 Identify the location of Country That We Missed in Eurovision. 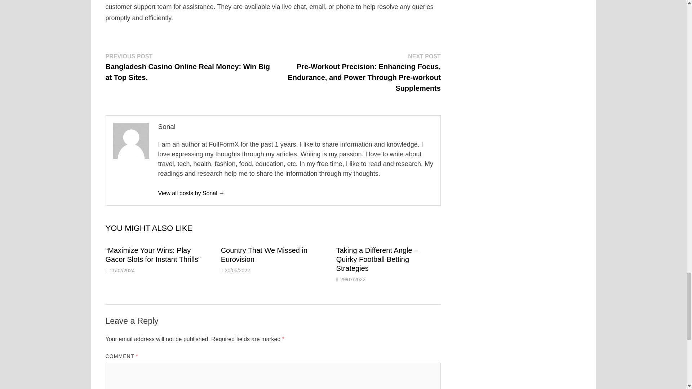
(264, 255).